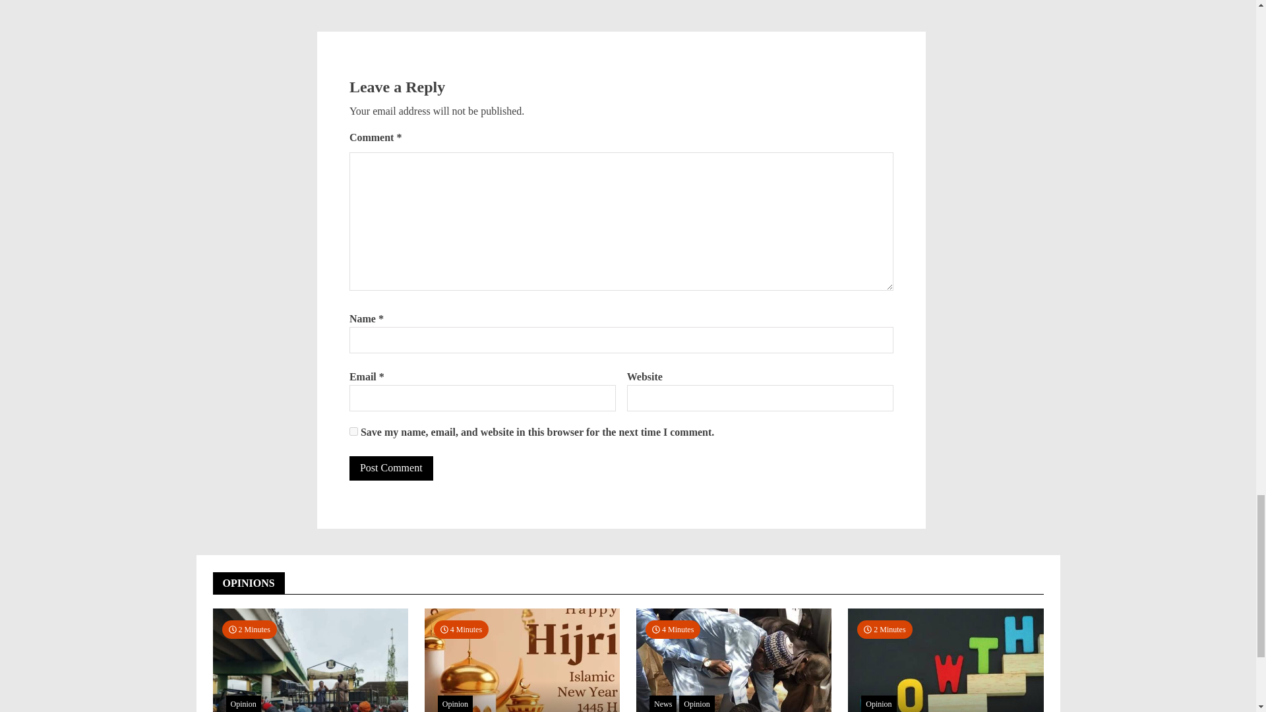 The height and width of the screenshot is (712, 1266). Describe the element at coordinates (249, 629) in the screenshot. I see `Estimated Reading Time of Article` at that location.